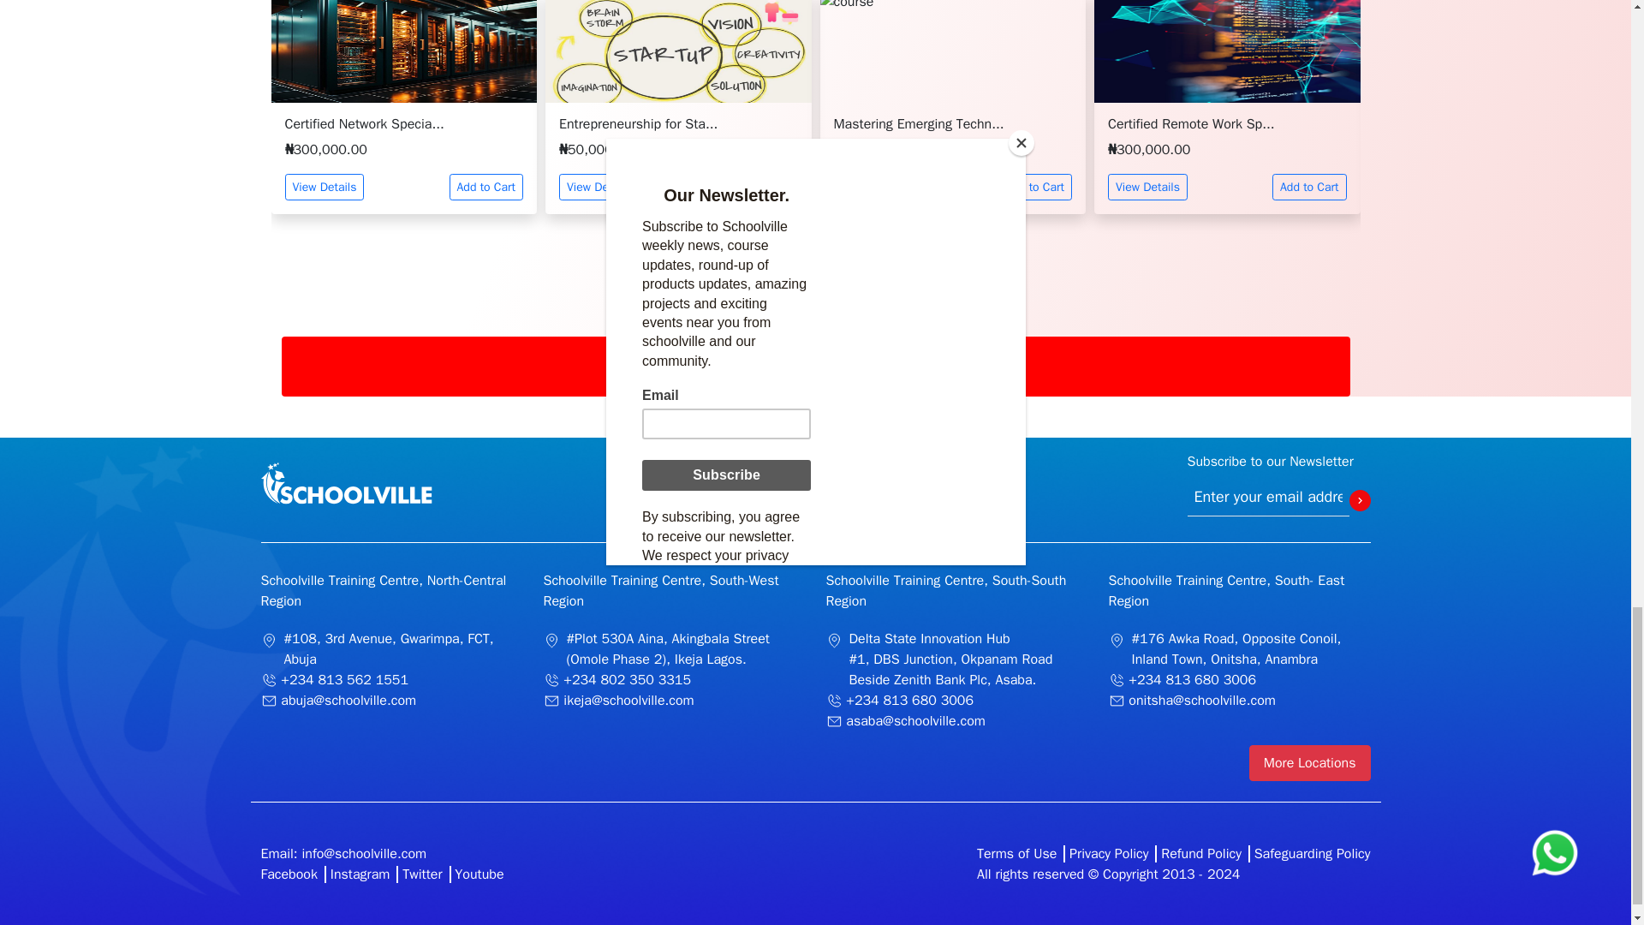 The height and width of the screenshot is (925, 1644). What do you see at coordinates (599, 187) in the screenshot?
I see `View Details` at bounding box center [599, 187].